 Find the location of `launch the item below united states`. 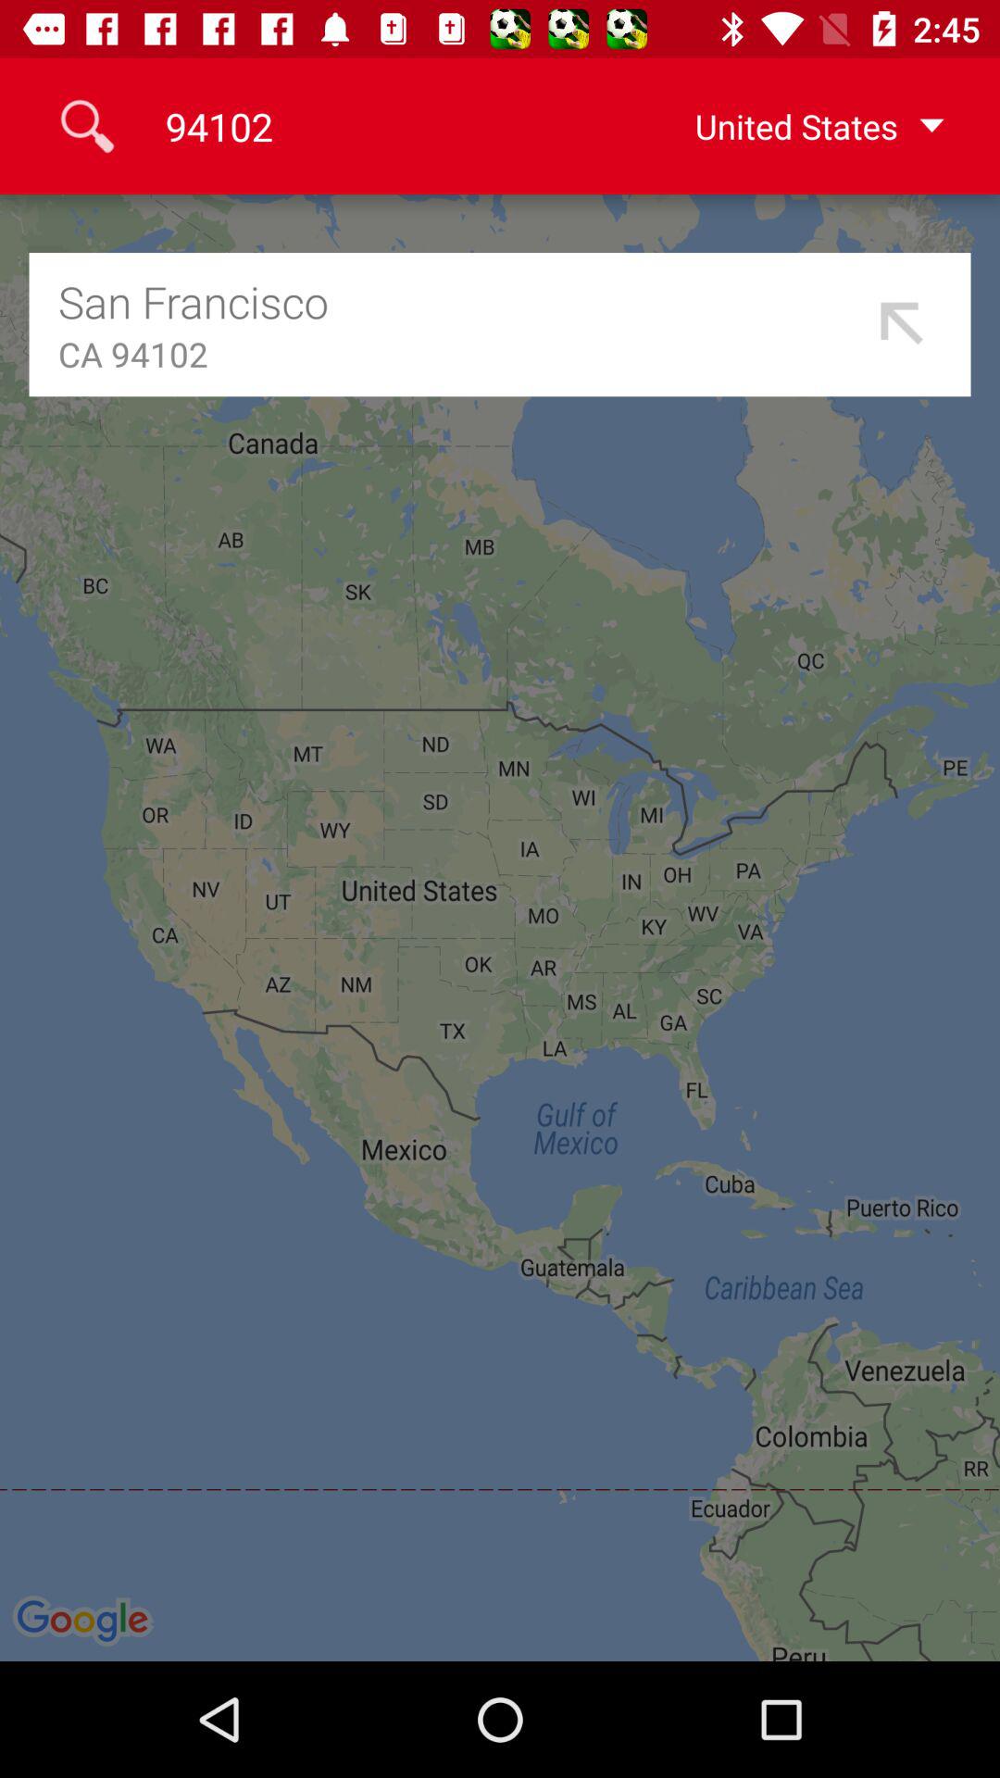

launch the item below united states is located at coordinates (902, 324).